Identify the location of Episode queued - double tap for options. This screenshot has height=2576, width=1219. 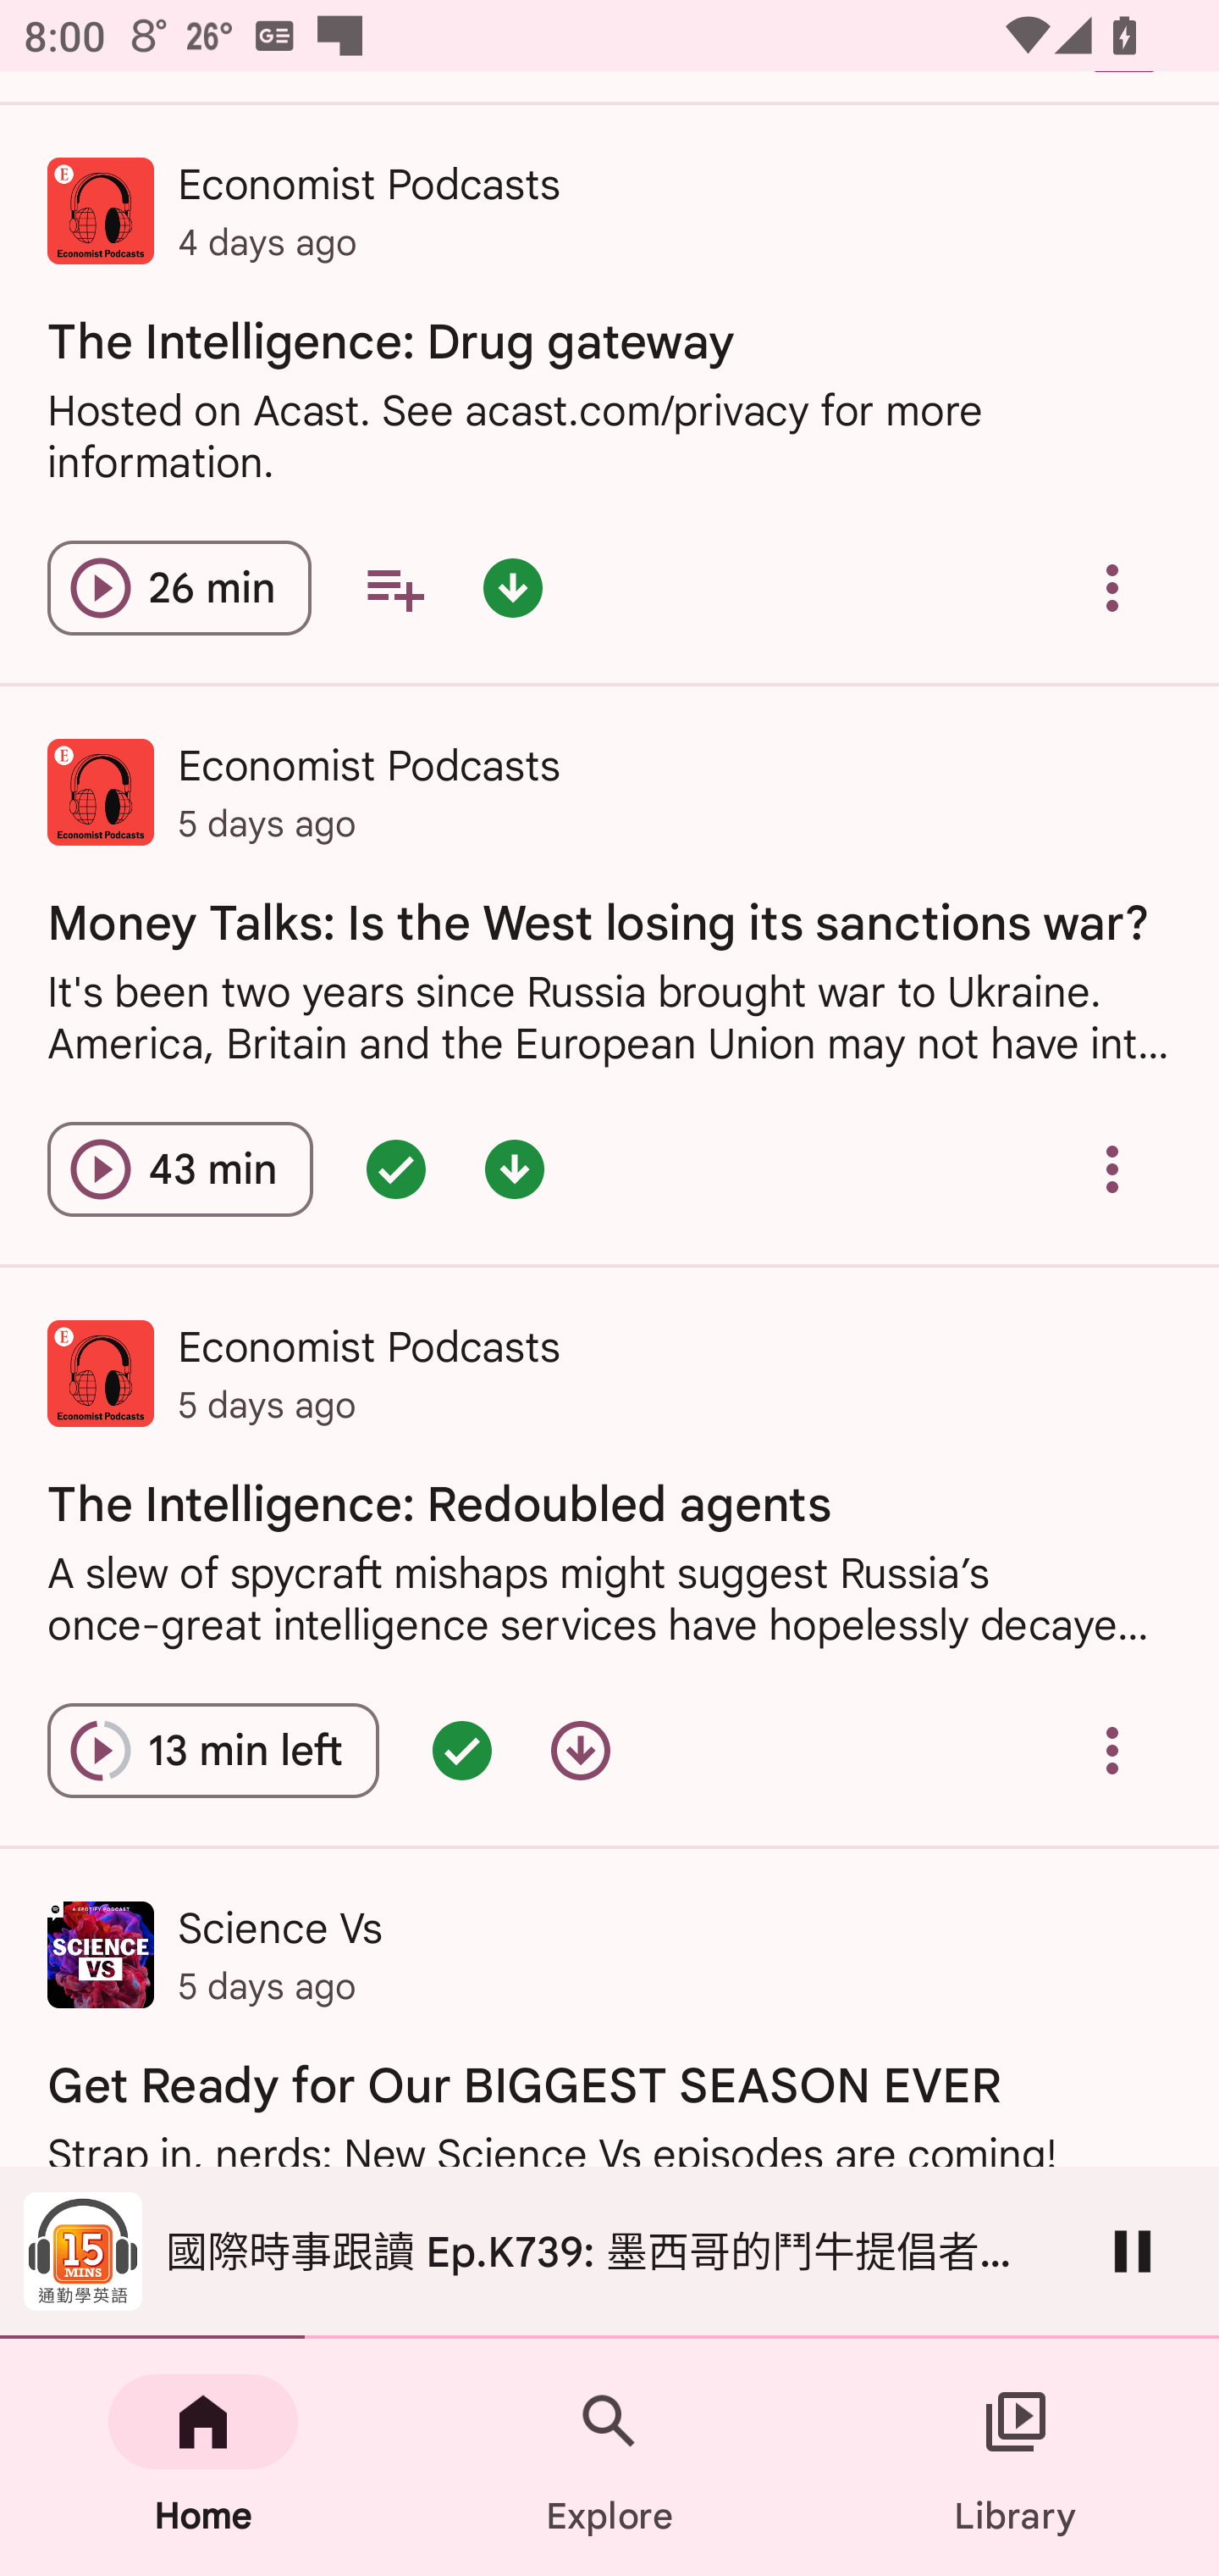
(396, 1169).